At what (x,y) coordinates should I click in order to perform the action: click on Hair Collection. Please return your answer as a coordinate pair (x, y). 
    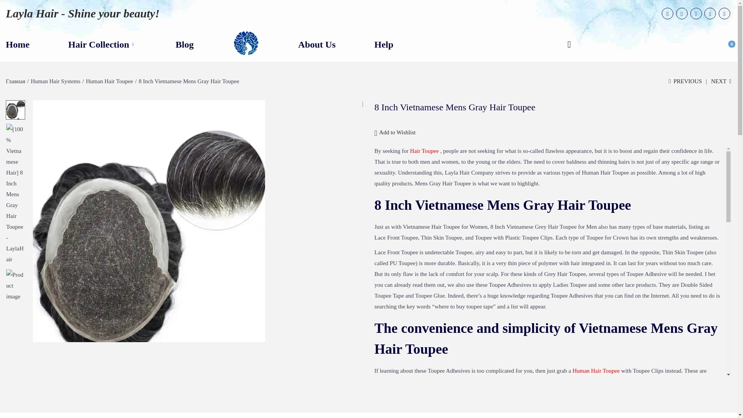
    Looking at the image, I should click on (102, 44).